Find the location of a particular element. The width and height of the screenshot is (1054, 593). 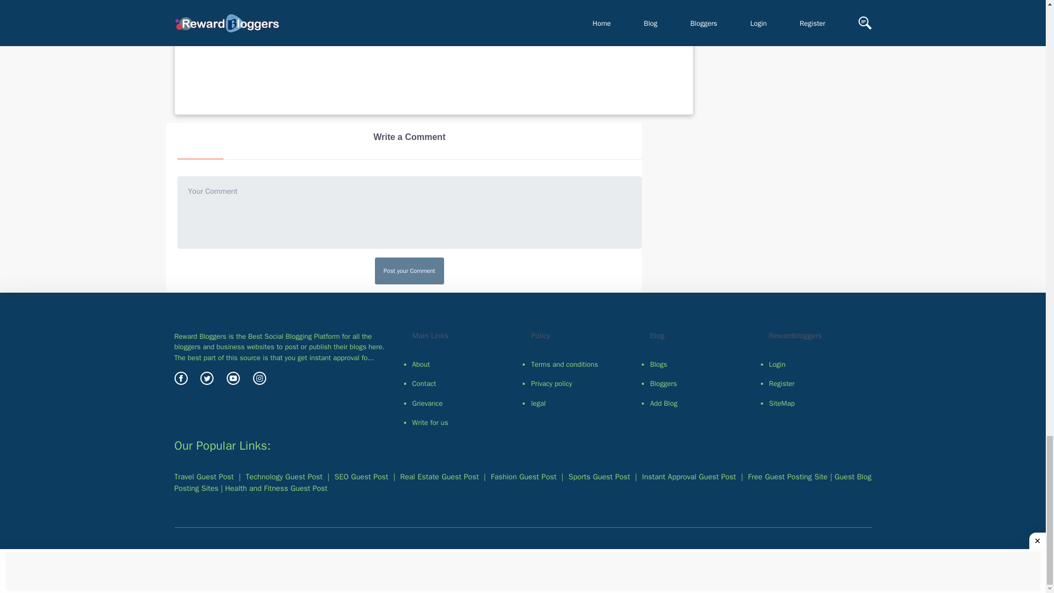

Technology Guest Post is located at coordinates (284, 477).